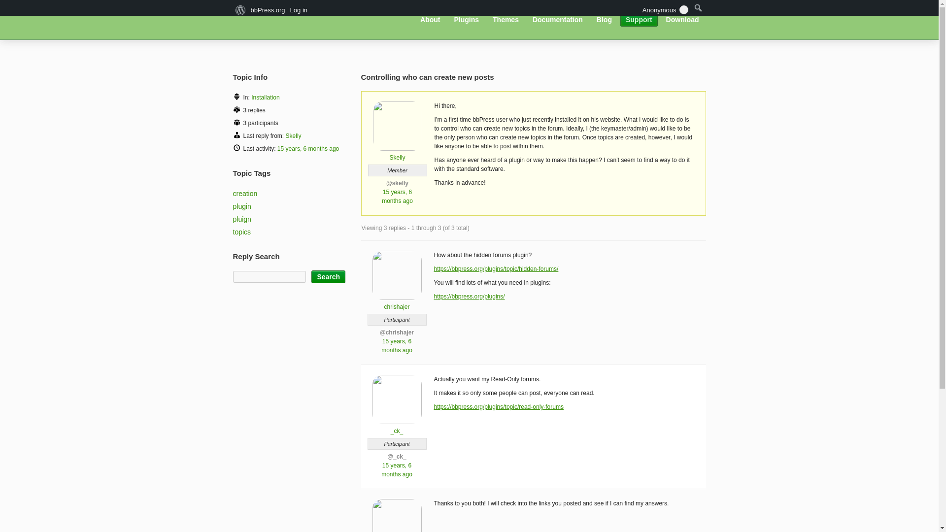 The image size is (946, 532). What do you see at coordinates (287, 19) in the screenshot?
I see `bbPress.org` at bounding box center [287, 19].